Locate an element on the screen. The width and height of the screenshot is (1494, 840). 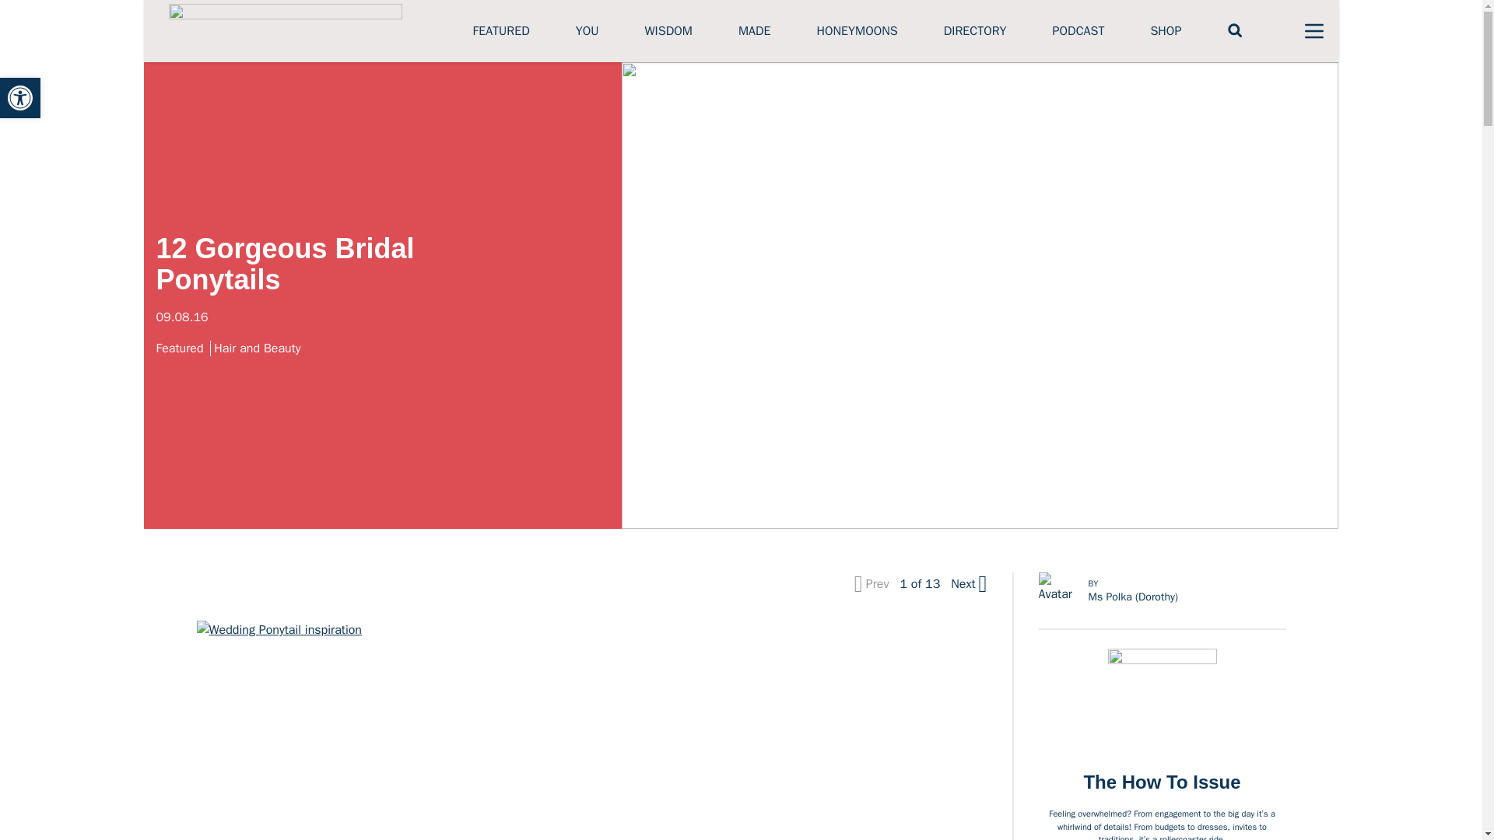
PODCAST is located at coordinates (1078, 31).